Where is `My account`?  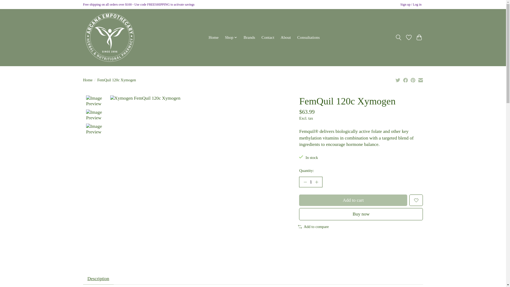 My account is located at coordinates (411, 5).